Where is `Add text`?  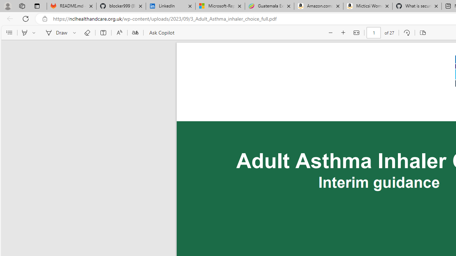
Add text is located at coordinates (103, 33).